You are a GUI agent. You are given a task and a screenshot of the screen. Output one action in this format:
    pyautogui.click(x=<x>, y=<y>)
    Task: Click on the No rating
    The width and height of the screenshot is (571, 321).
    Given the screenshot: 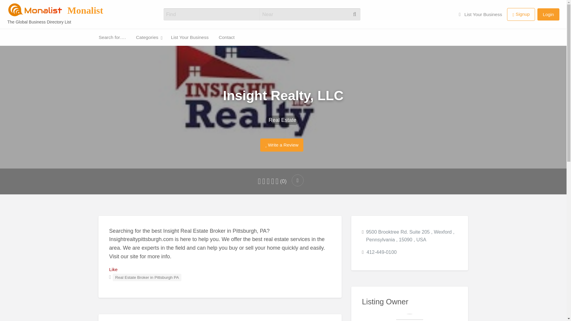 What is the action you would take?
    pyautogui.click(x=272, y=181)
    